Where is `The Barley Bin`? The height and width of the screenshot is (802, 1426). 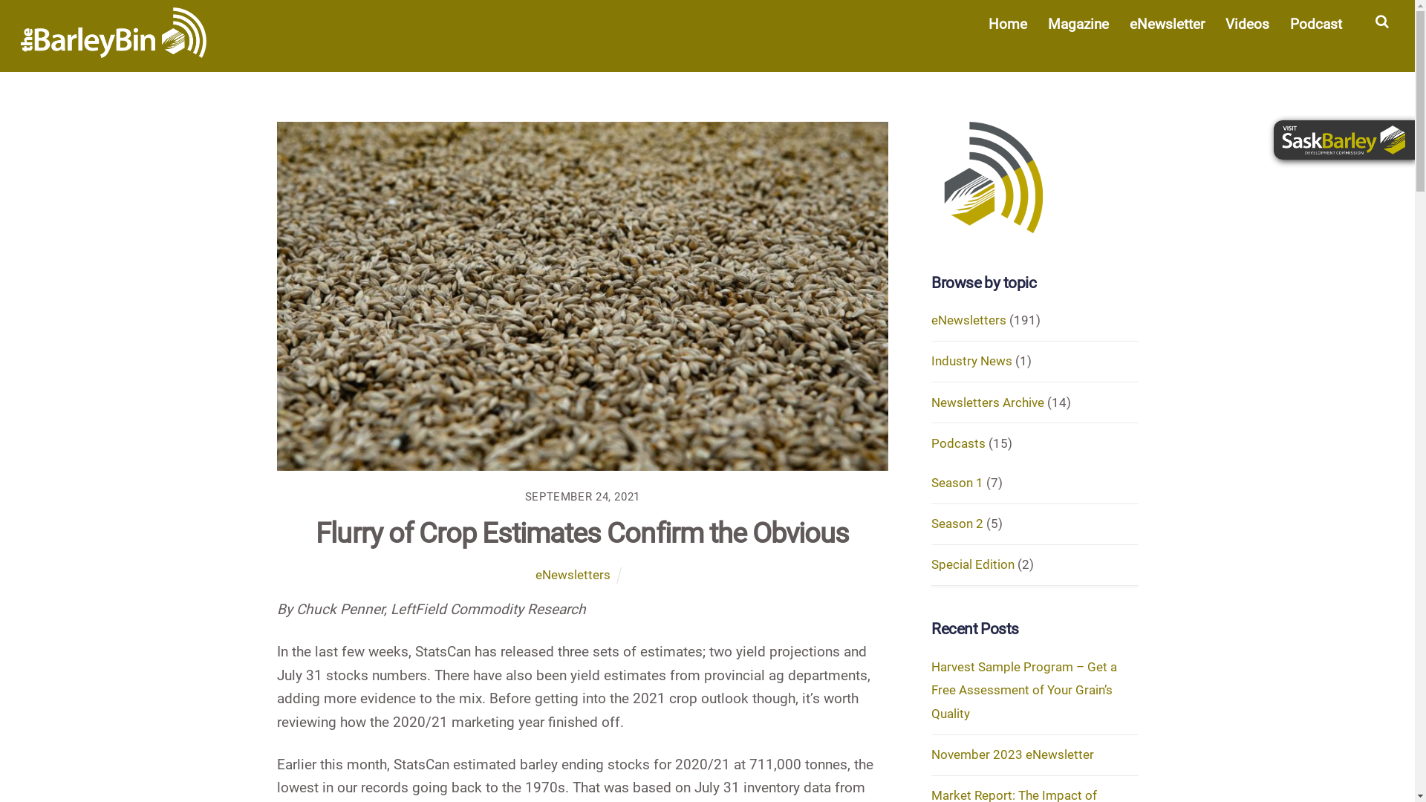
The Barley Bin is located at coordinates (114, 33).